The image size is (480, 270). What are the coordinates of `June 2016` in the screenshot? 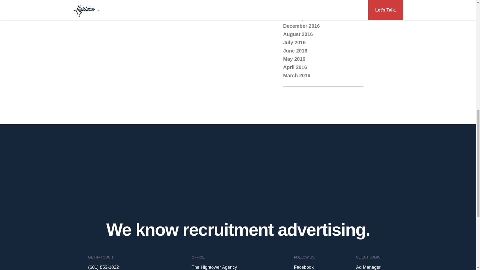 It's located at (295, 50).